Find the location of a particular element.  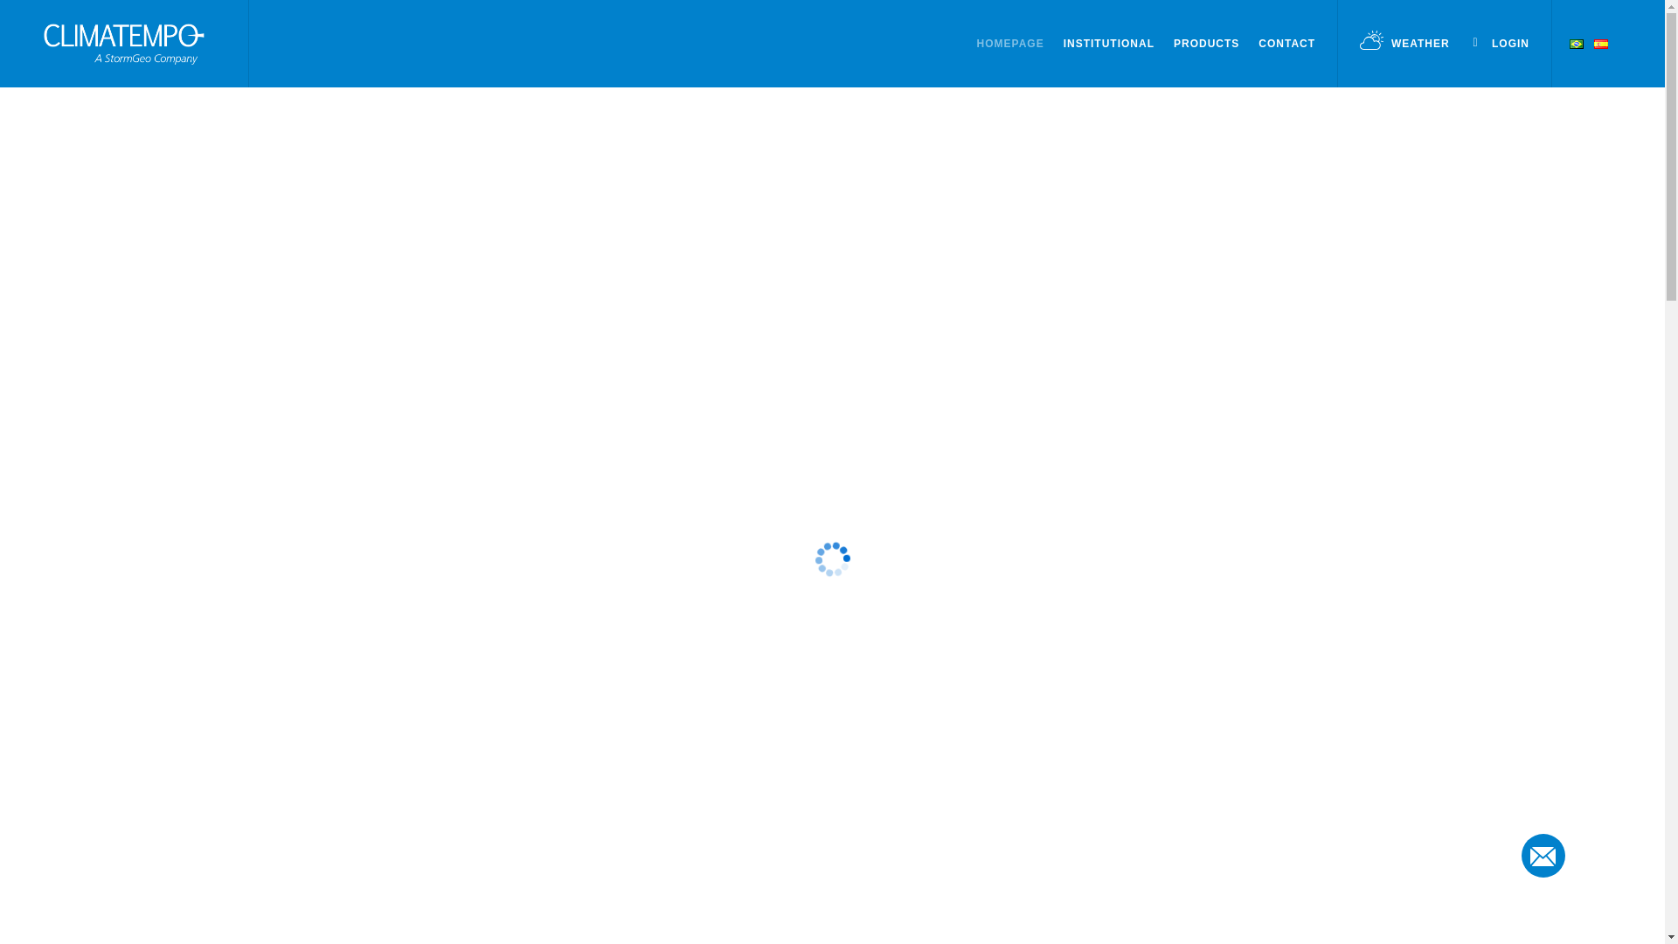

Weather forecast for all of Brazil is located at coordinates (1404, 44).